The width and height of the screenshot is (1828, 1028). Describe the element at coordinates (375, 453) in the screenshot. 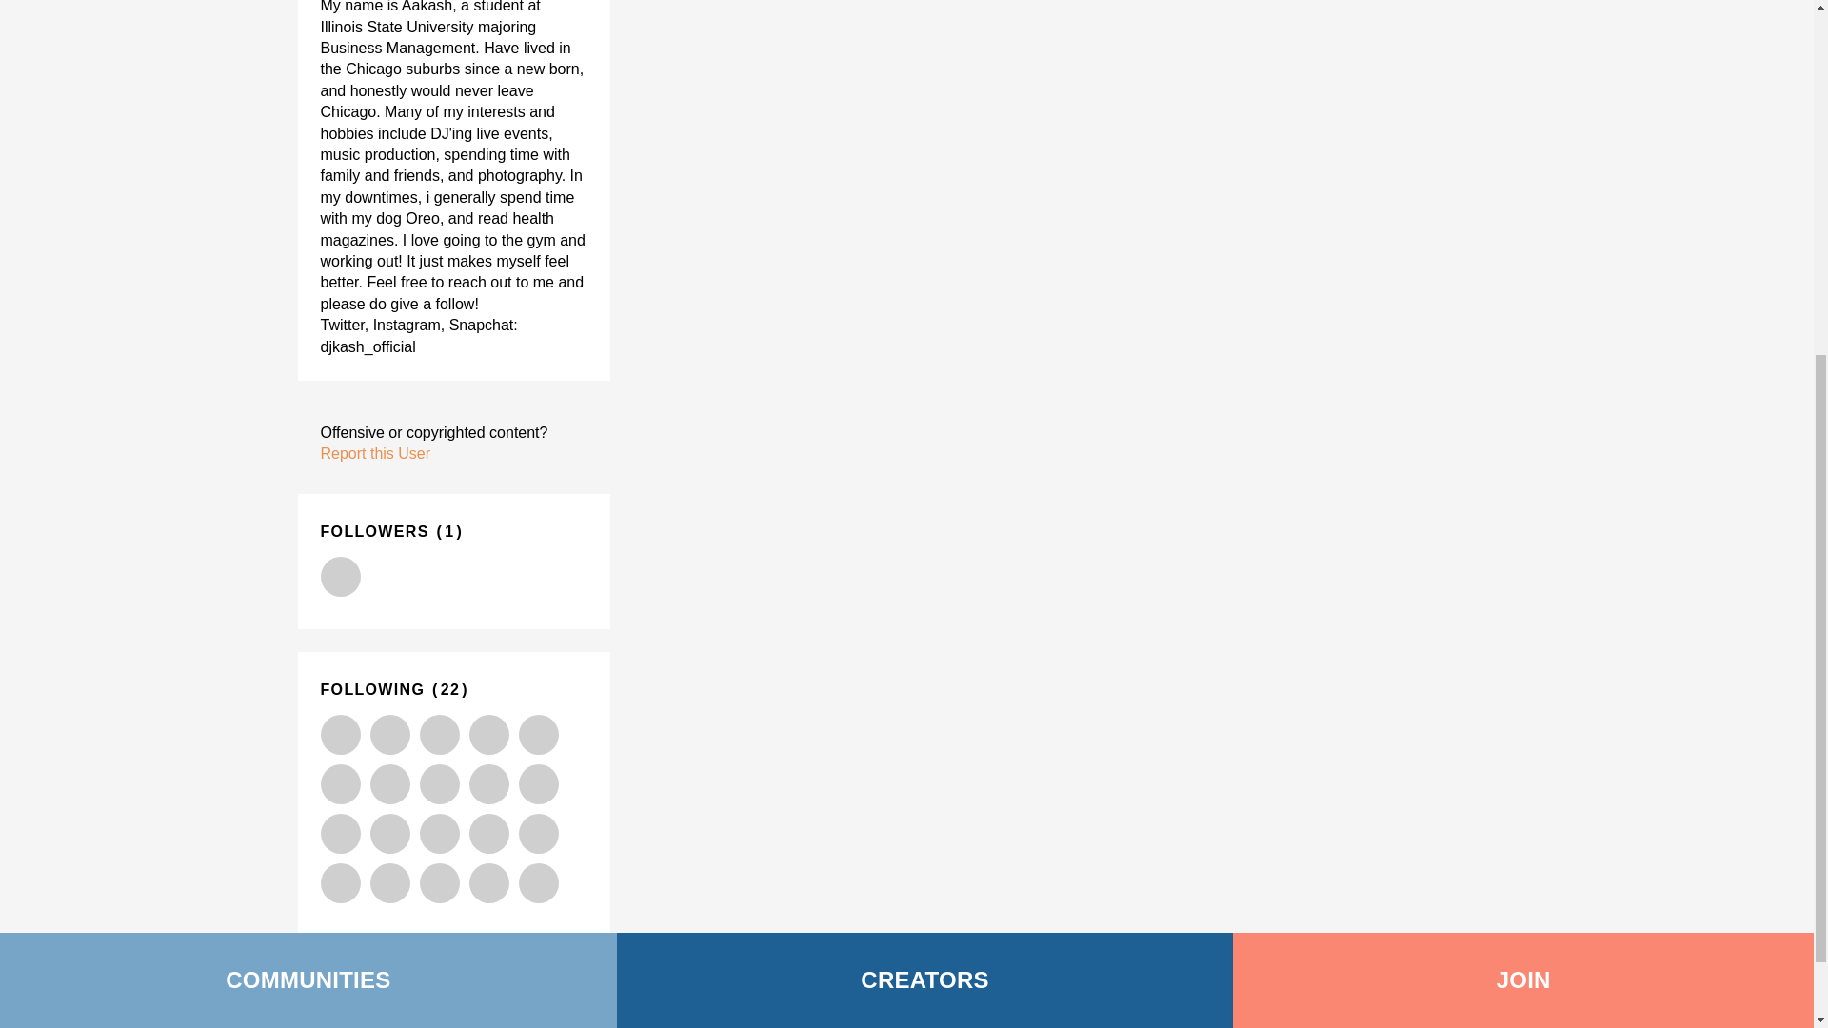

I see `Report this User` at that location.